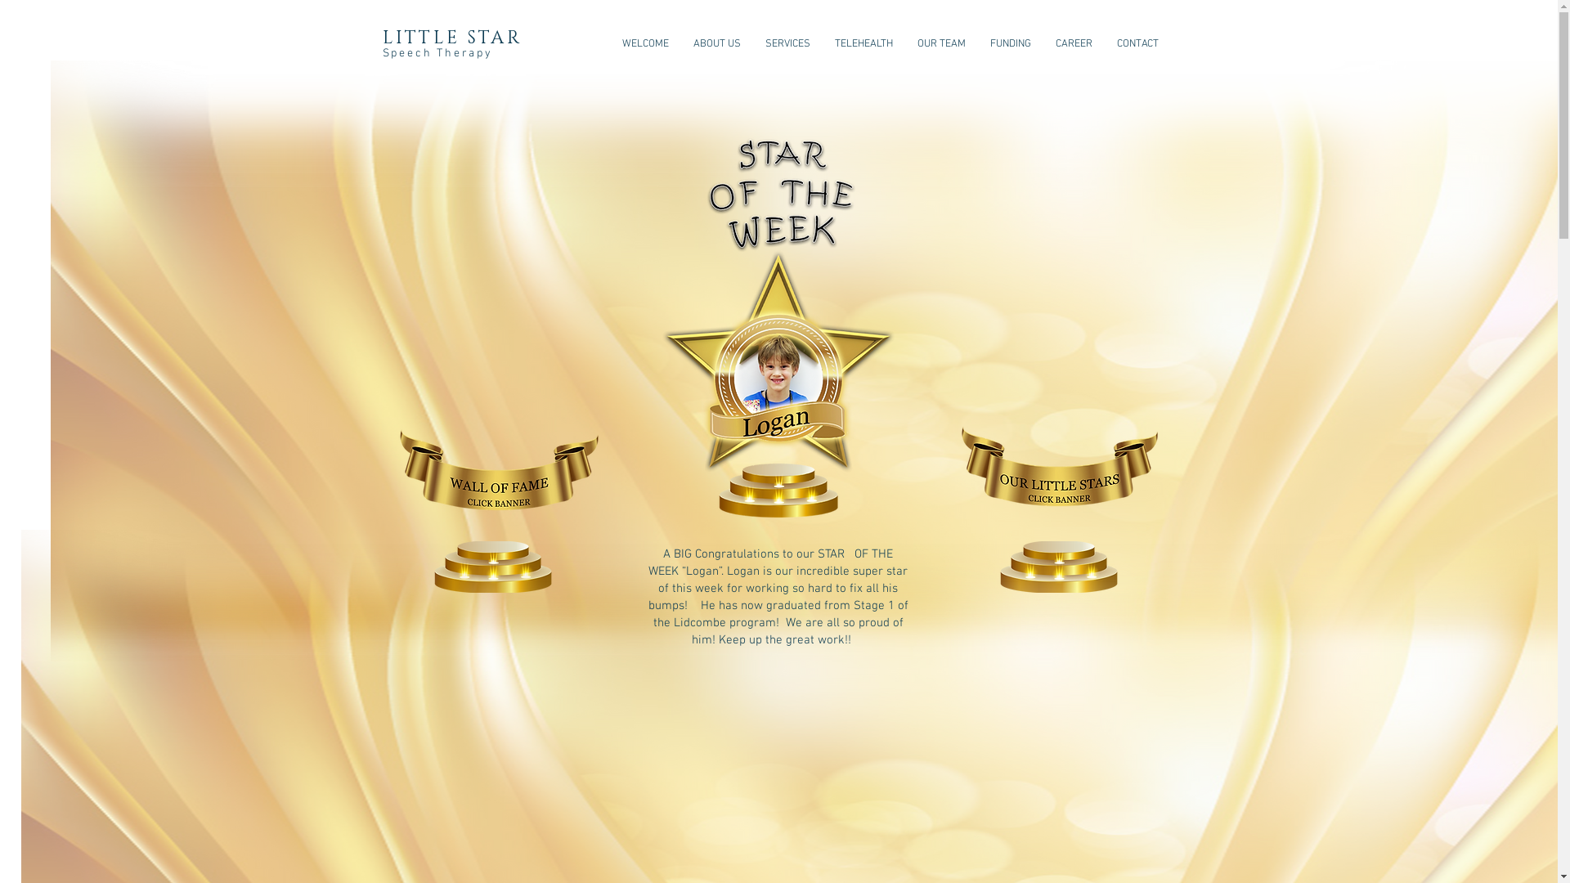  Describe the element at coordinates (452, 38) in the screenshot. I see `LITTLE STAR` at that location.